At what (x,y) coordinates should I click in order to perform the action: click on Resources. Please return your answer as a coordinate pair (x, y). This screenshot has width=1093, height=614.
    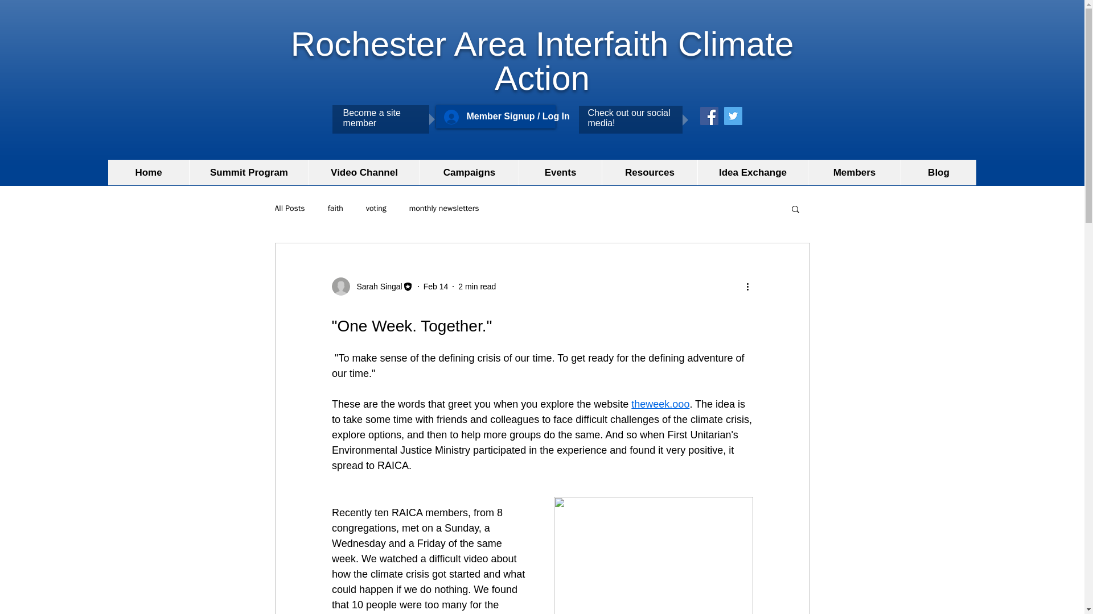
    Looking at the image, I should click on (649, 172).